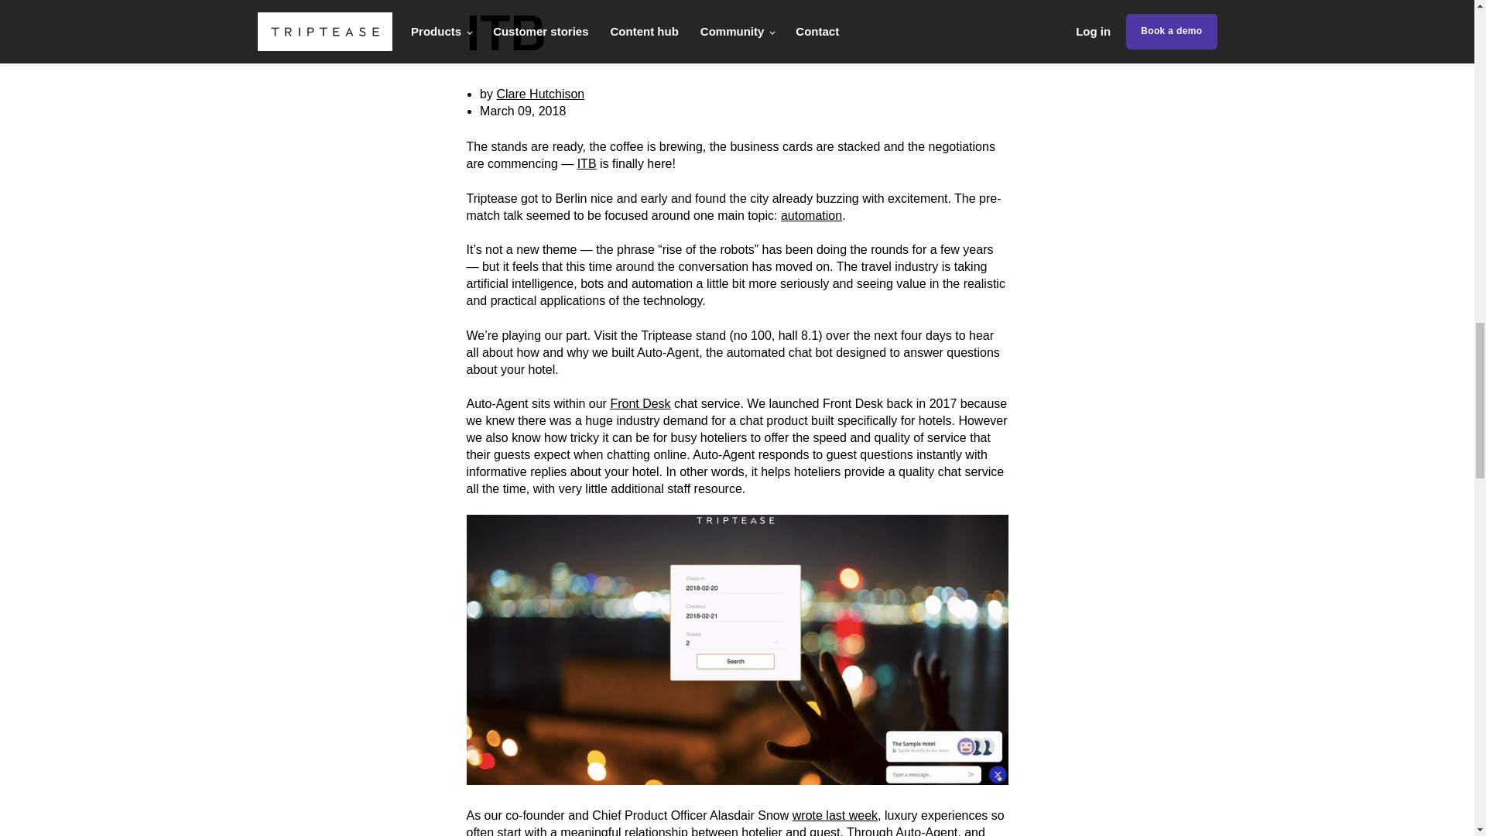 Image resolution: width=1486 pixels, height=836 pixels. Describe the element at coordinates (587, 164) in the screenshot. I see `ITB` at that location.